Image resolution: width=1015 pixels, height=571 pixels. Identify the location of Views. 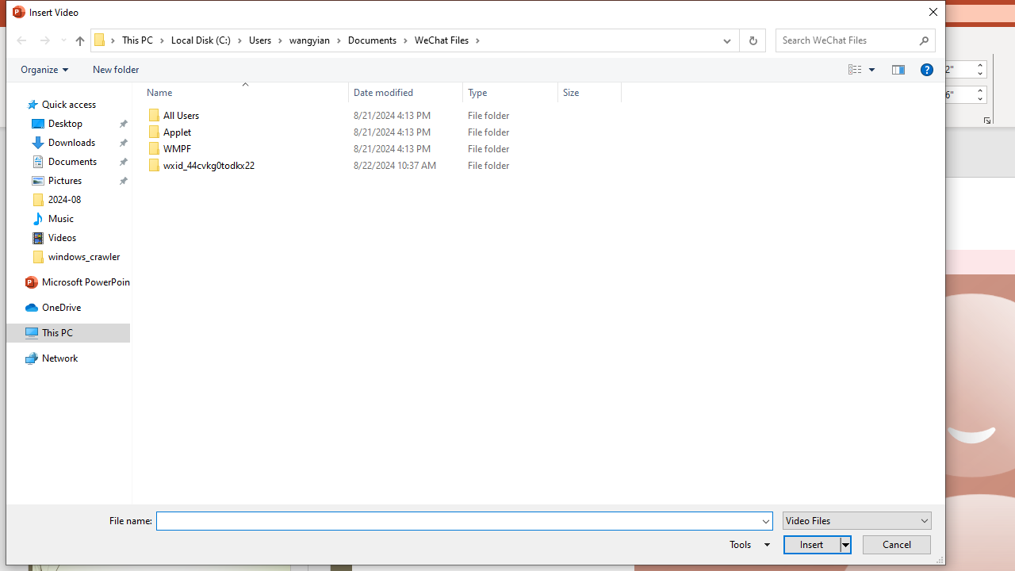
(864, 69).